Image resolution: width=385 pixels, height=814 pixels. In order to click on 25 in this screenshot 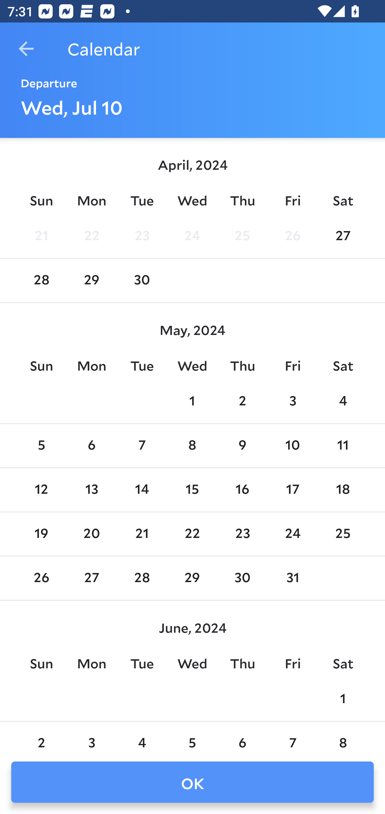, I will do `click(343, 534)`.